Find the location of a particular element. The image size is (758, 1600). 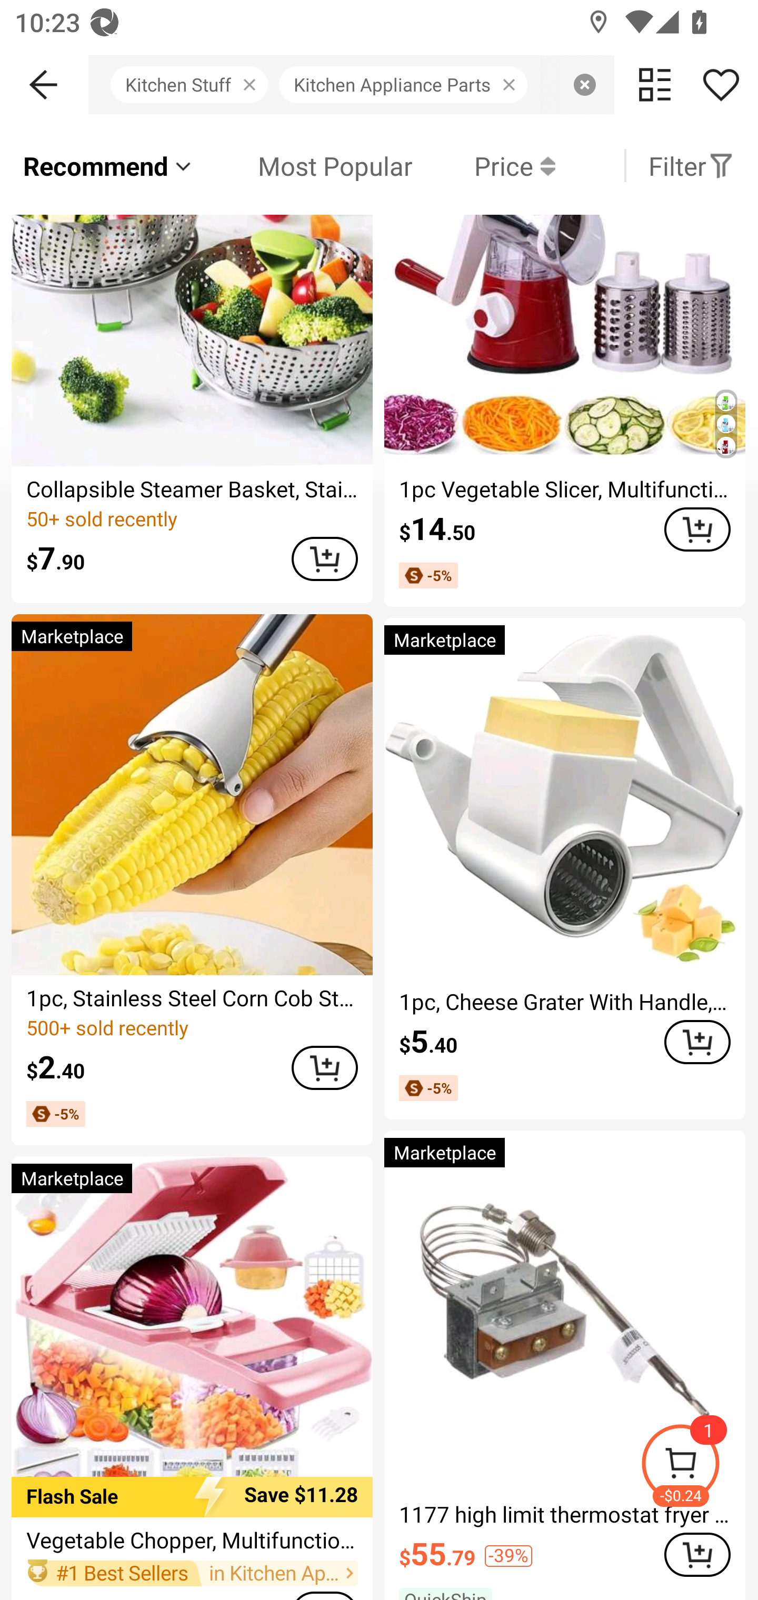

#1 Best Sellers in Kitchen Appliance Parts is located at coordinates (192, 1573).